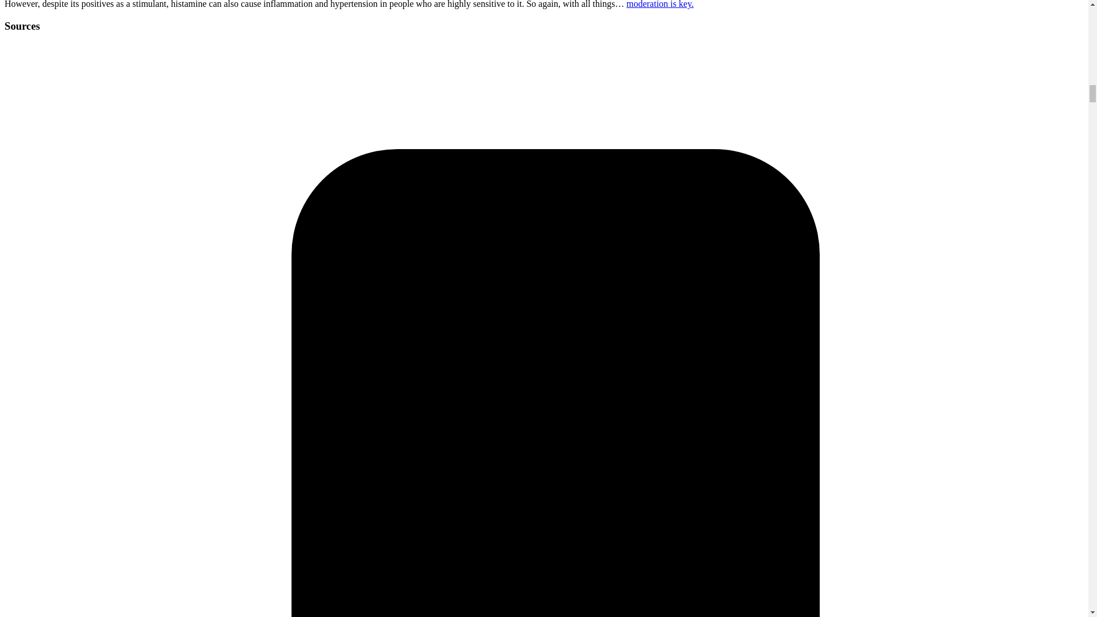 Image resolution: width=1097 pixels, height=617 pixels. What do you see at coordinates (659, 5) in the screenshot?
I see `moderation is key.` at bounding box center [659, 5].